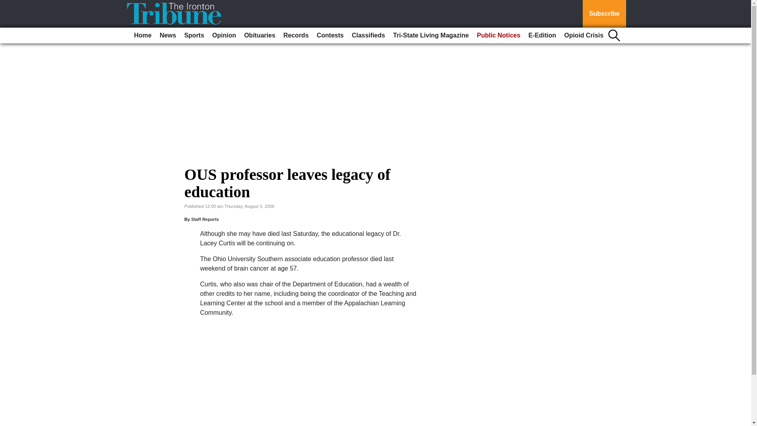 The height and width of the screenshot is (426, 757). I want to click on News, so click(168, 35).